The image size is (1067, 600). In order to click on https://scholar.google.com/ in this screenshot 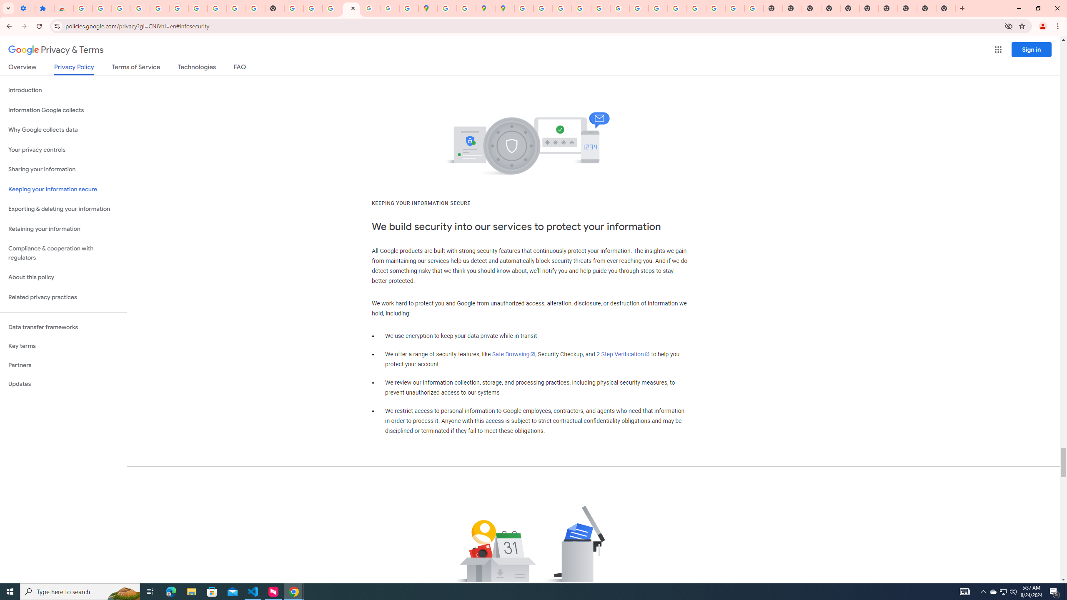, I will do `click(294, 8)`.